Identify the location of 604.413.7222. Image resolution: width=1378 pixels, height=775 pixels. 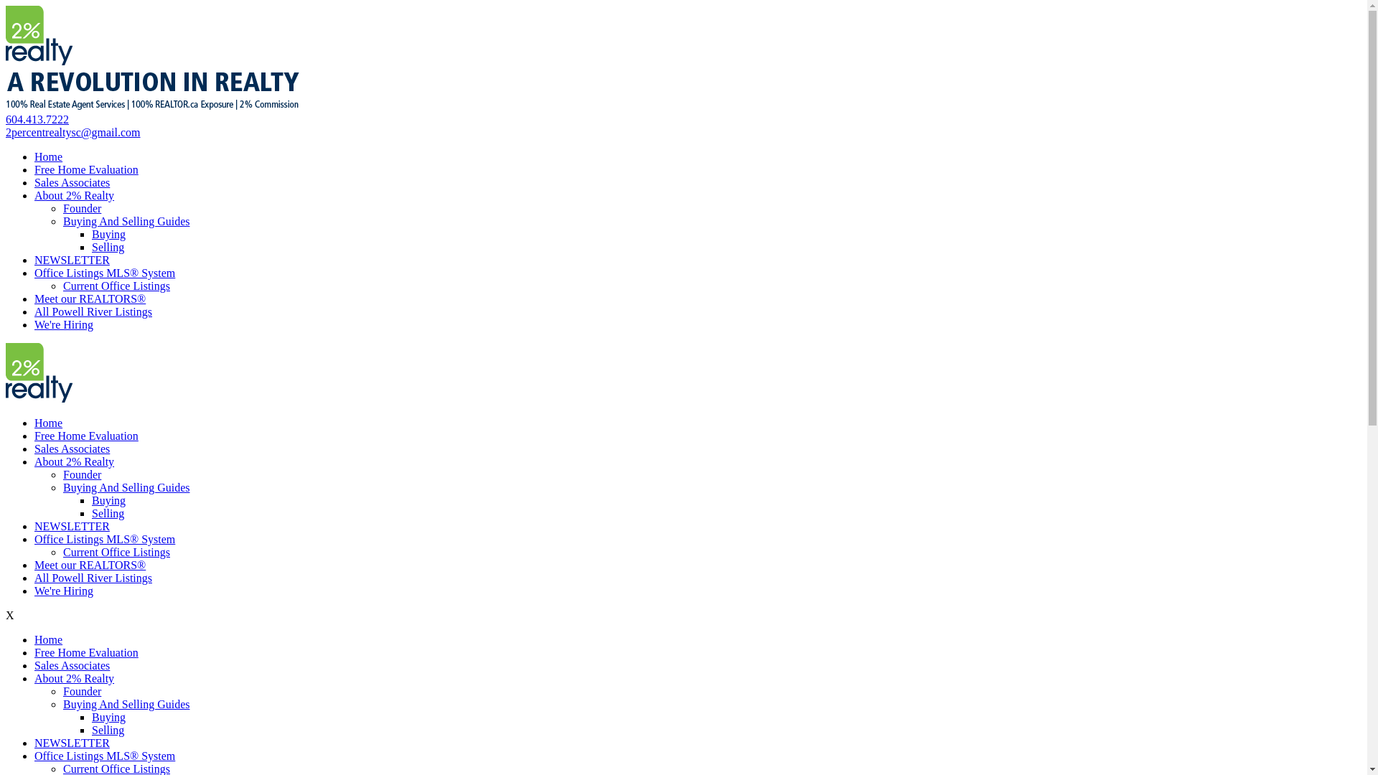
(37, 119).